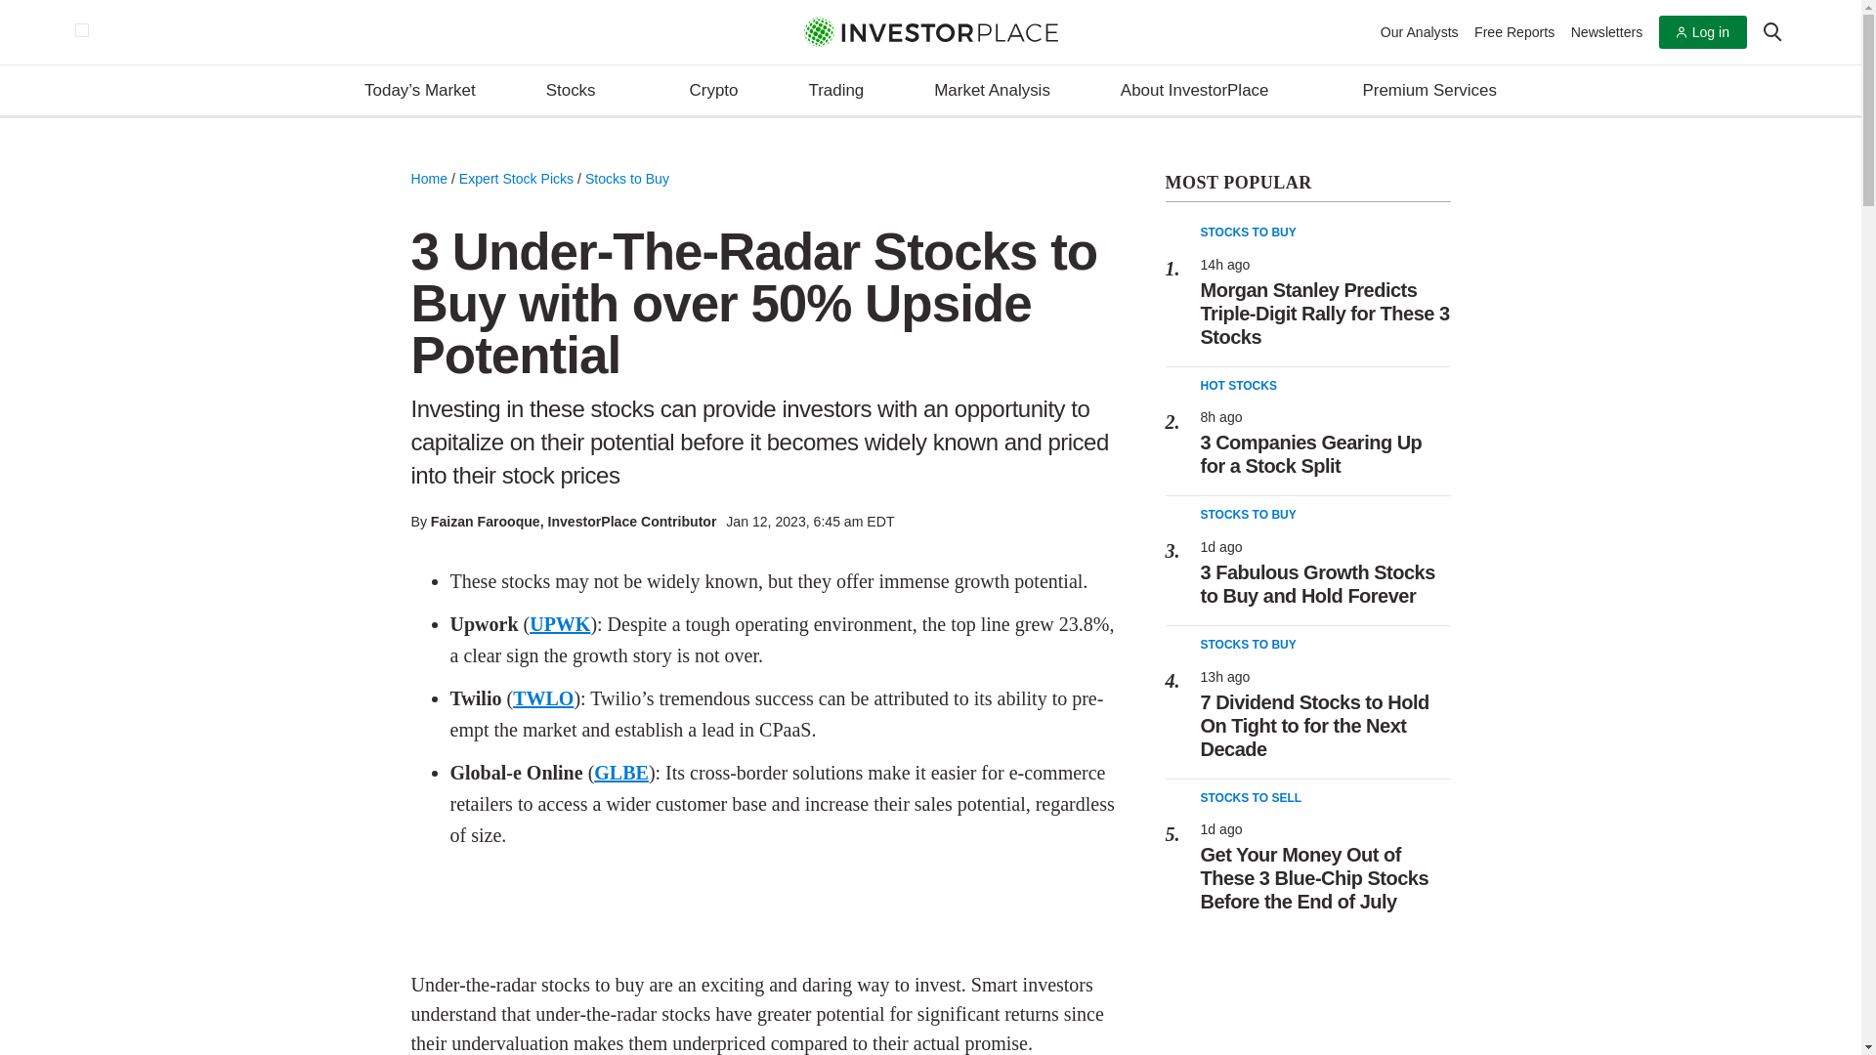 The width and height of the screenshot is (1876, 1055). Describe the element at coordinates (582, 91) in the screenshot. I see `Stocks` at that location.